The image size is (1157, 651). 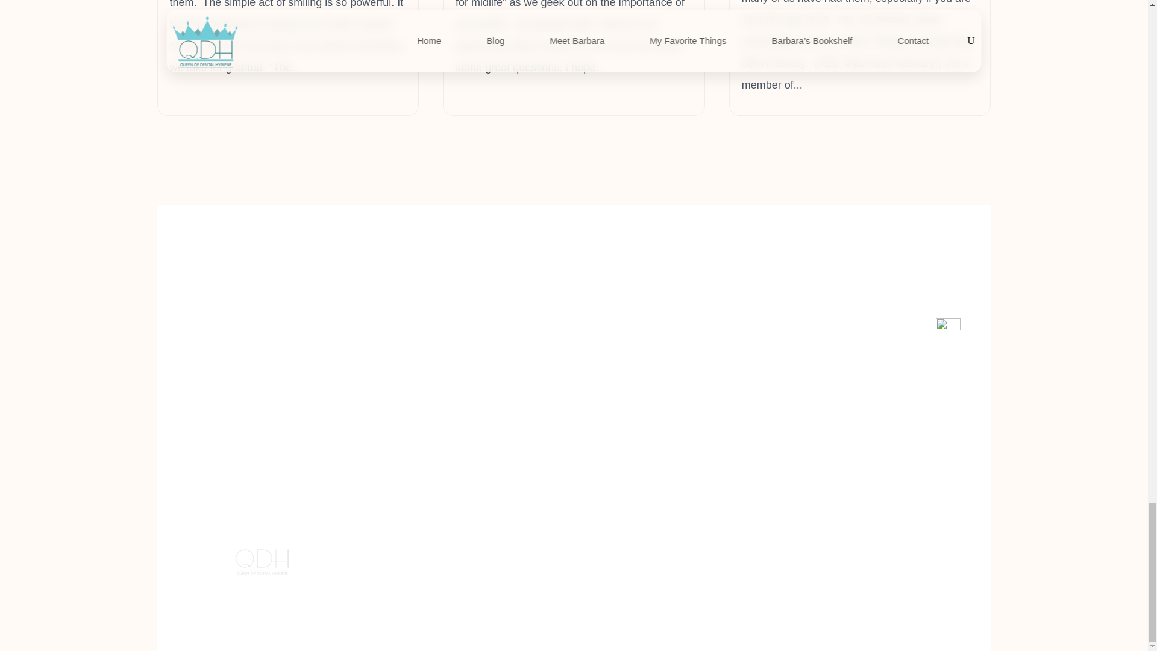 What do you see at coordinates (768, 353) in the screenshot?
I see `Follow on Instagram` at bounding box center [768, 353].